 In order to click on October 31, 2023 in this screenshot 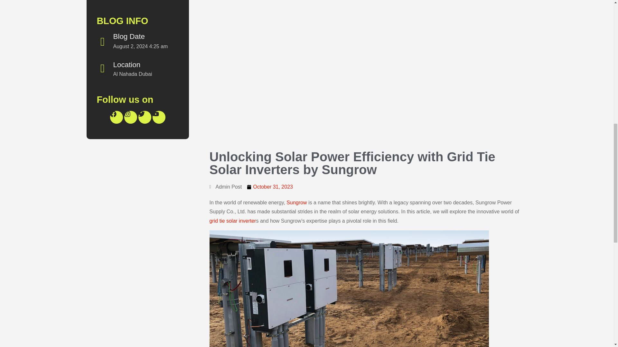, I will do `click(270, 187)`.